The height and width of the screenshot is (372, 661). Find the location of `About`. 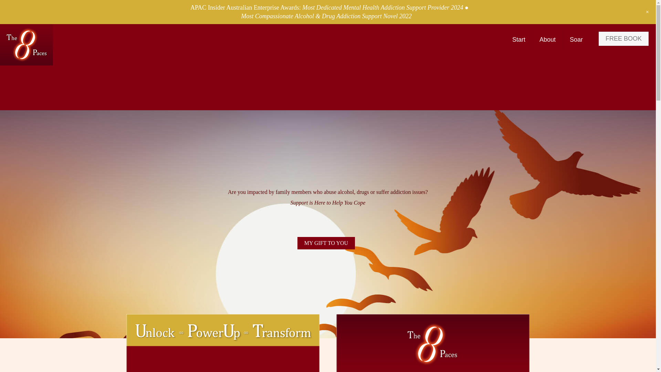

About is located at coordinates (548, 39).